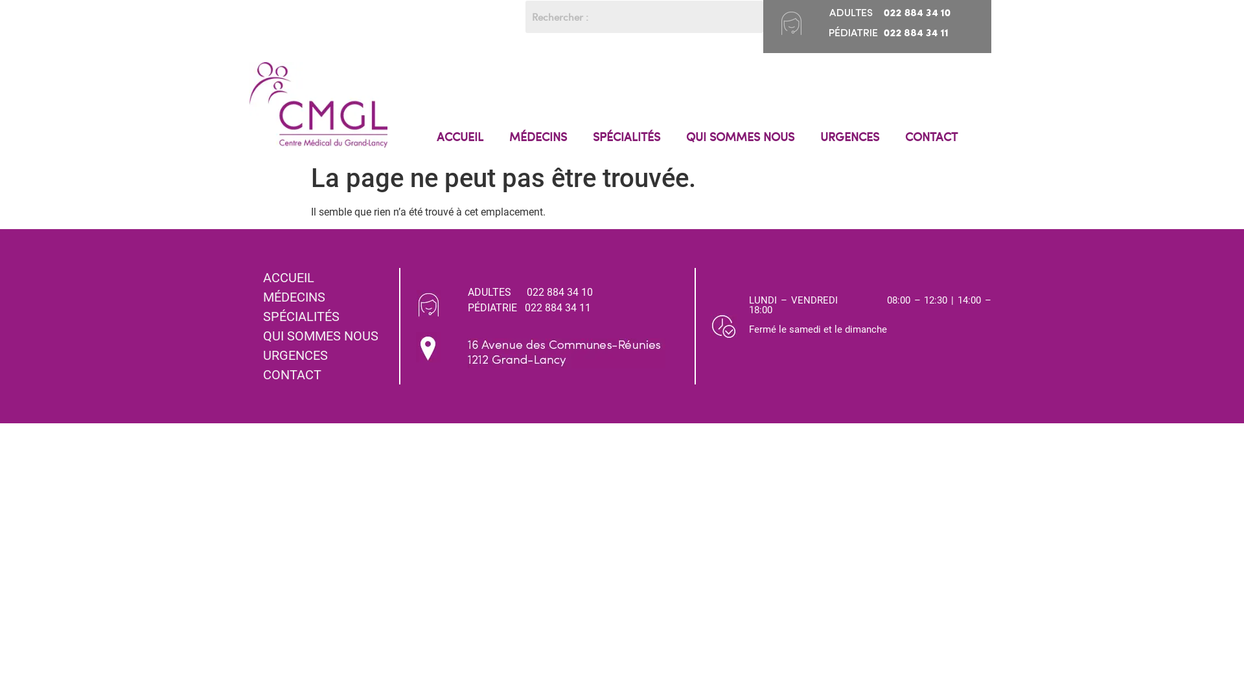 The height and width of the screenshot is (699, 1244). What do you see at coordinates (325, 355) in the screenshot?
I see `URGENCES` at bounding box center [325, 355].